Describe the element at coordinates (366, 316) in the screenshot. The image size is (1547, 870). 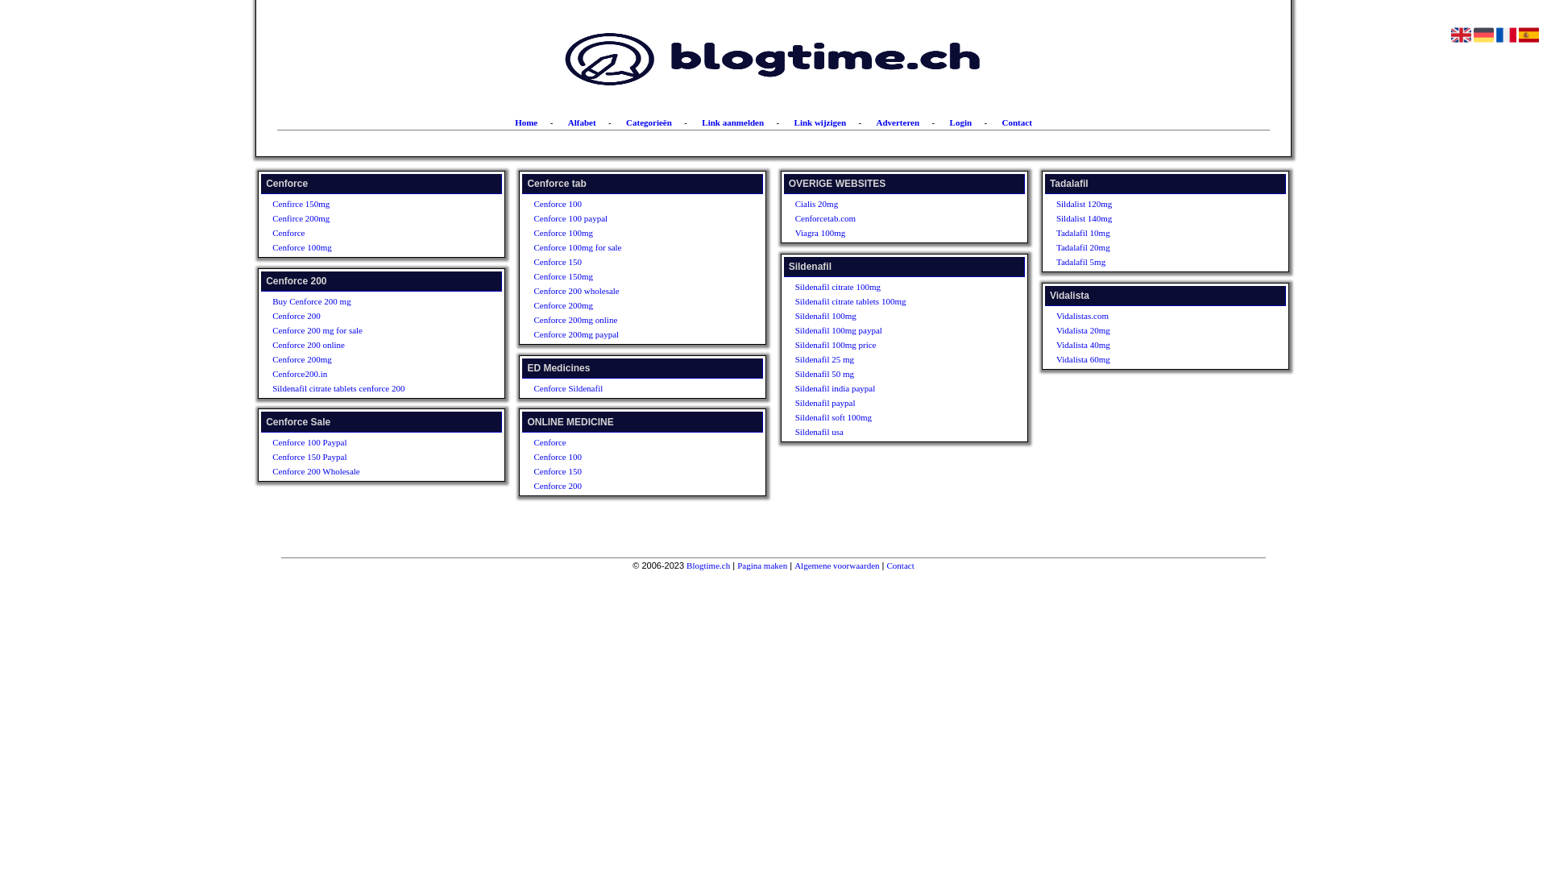
I see `Cenforce 200` at that location.